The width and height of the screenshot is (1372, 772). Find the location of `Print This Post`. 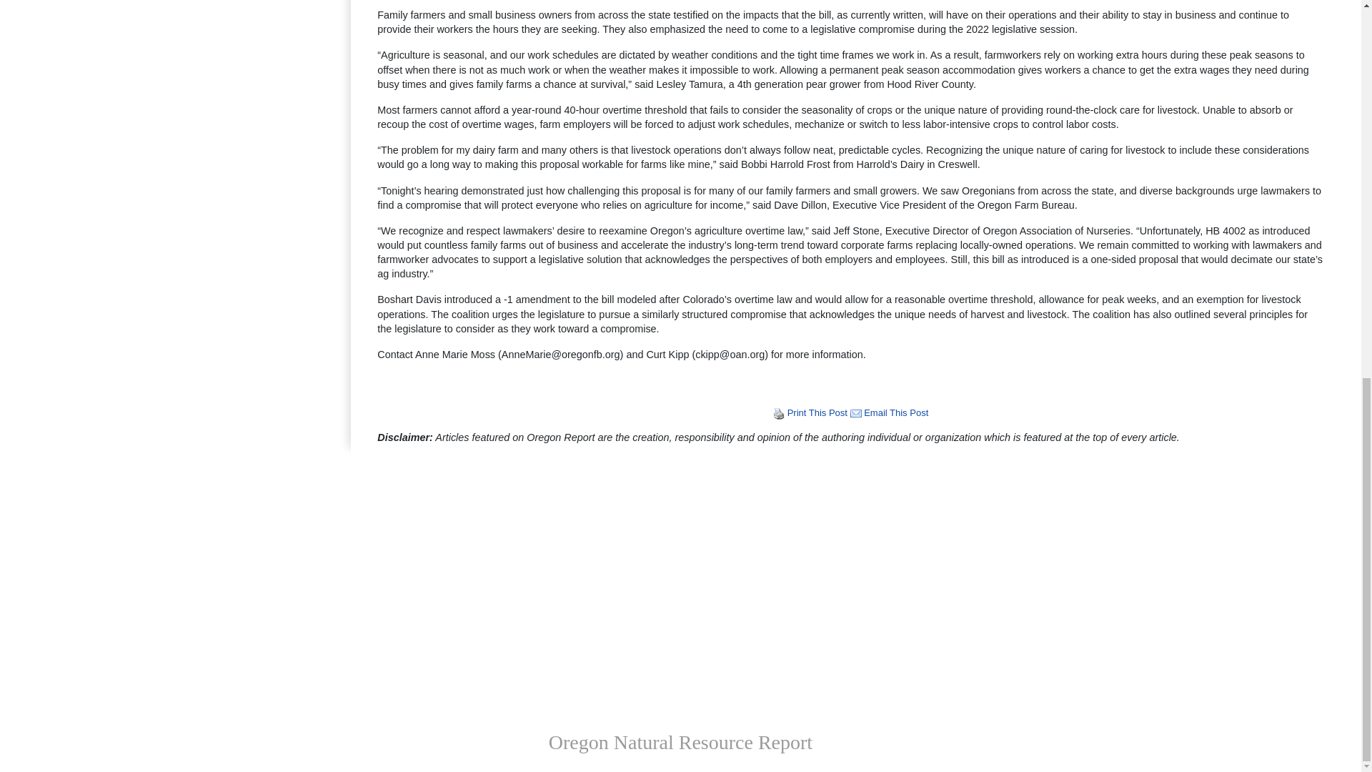

Print This Post is located at coordinates (817, 413).